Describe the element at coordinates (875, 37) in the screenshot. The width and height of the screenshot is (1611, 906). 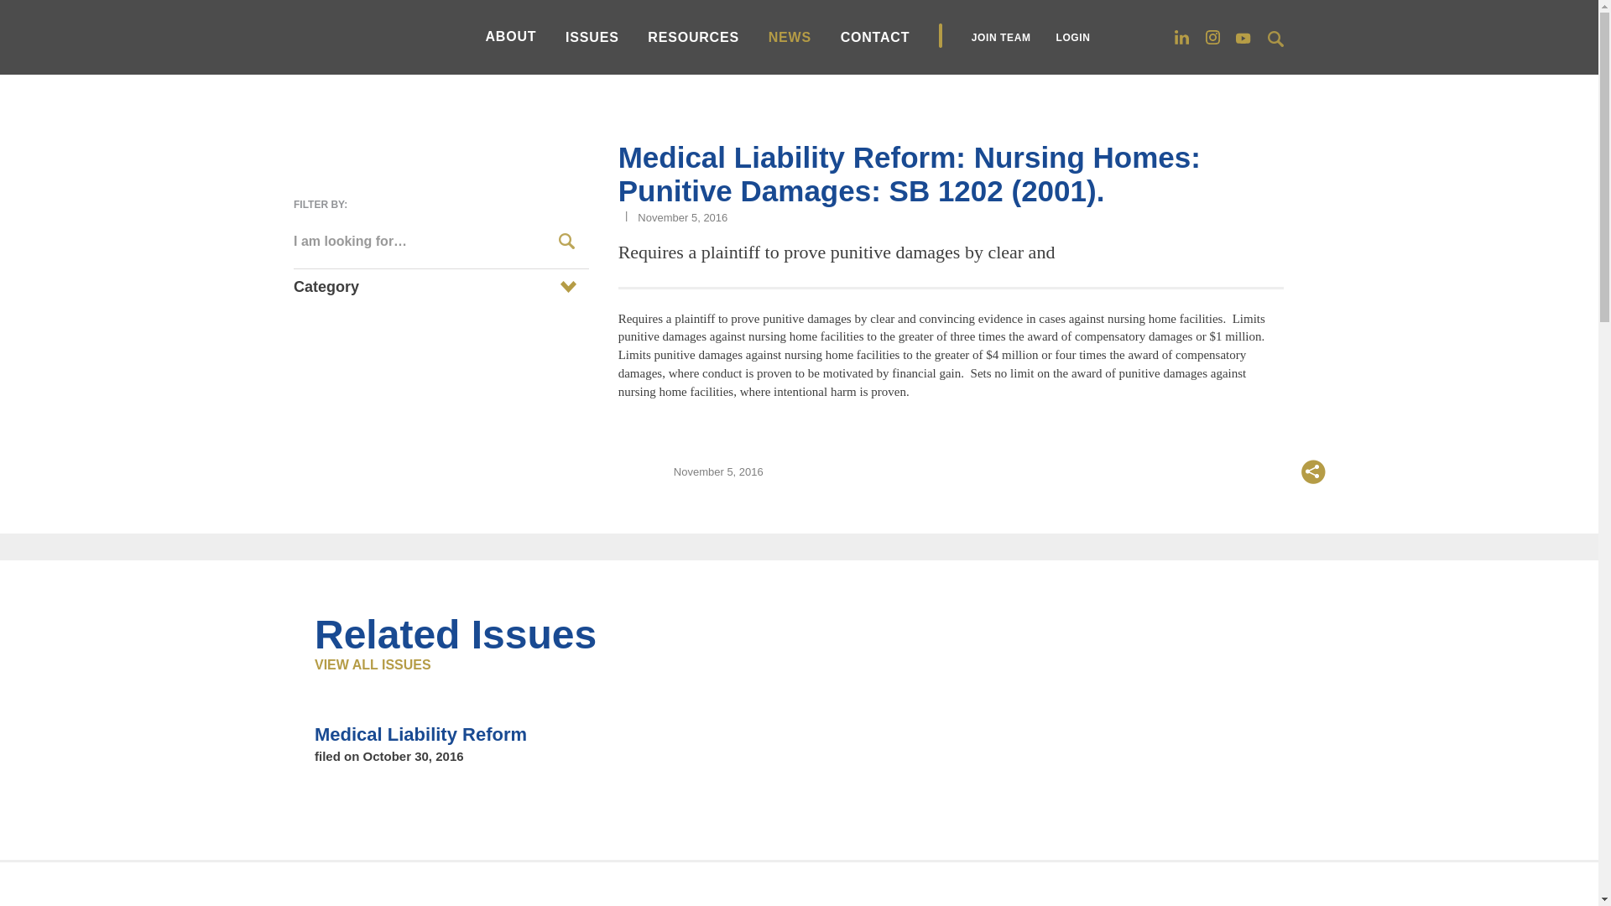
I see `CONTACT` at that location.